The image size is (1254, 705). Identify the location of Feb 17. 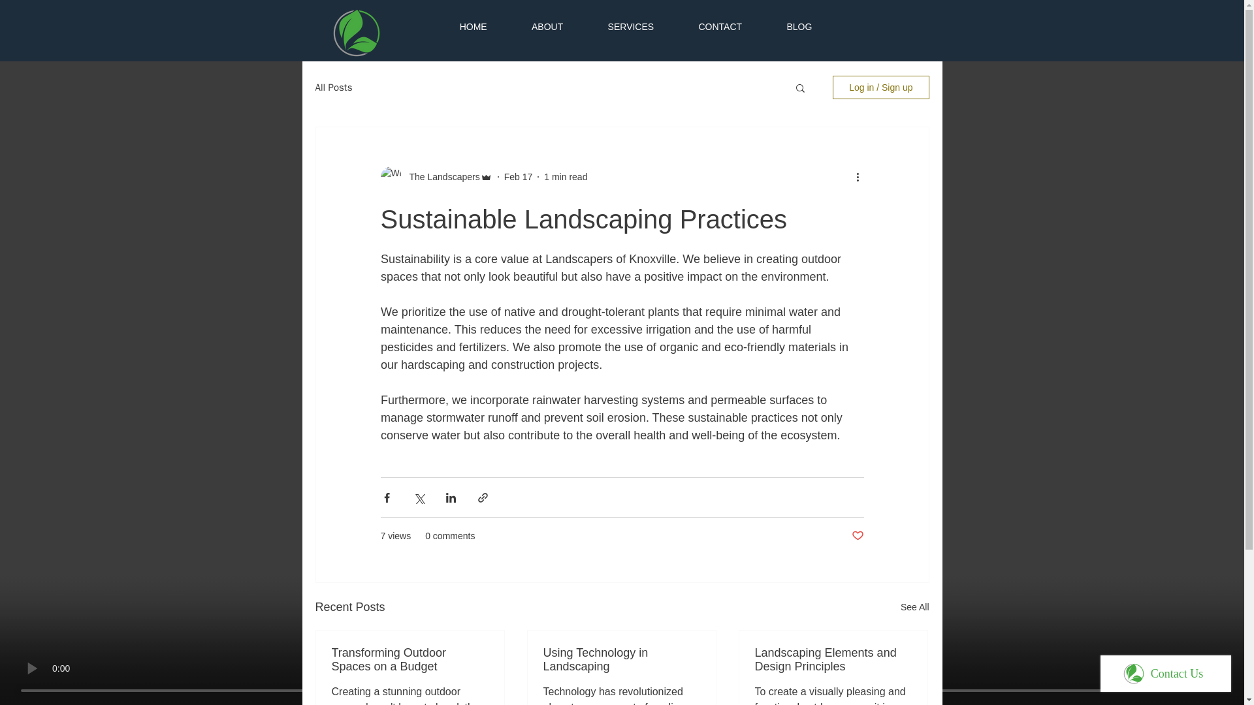
(519, 176).